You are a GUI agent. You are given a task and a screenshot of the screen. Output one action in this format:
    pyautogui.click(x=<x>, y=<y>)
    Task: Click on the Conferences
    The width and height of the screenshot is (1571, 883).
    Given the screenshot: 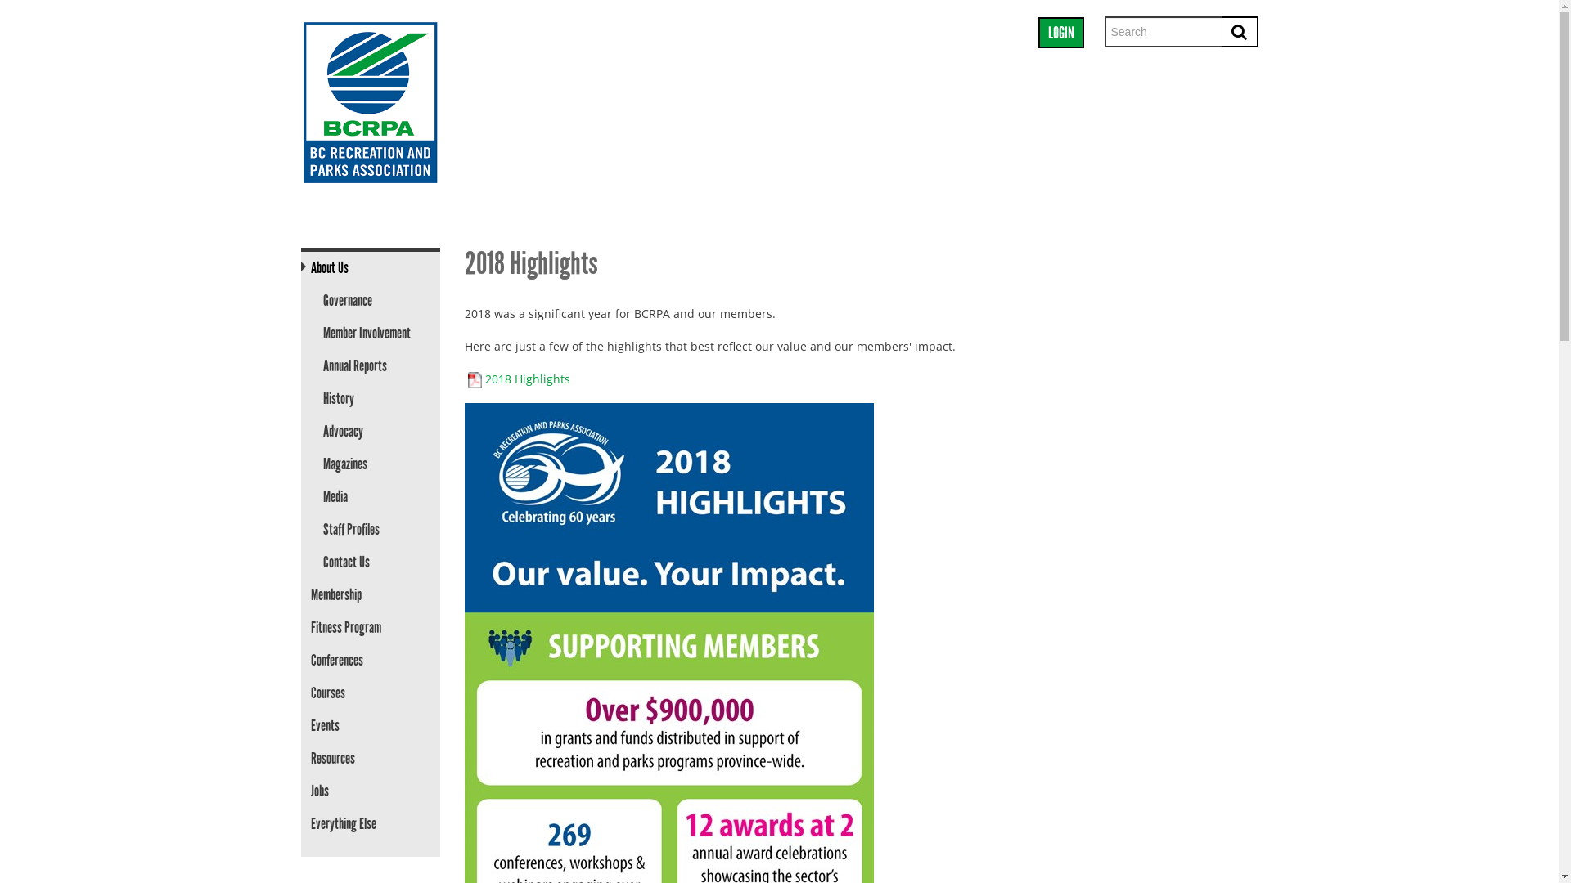 What is the action you would take?
    pyautogui.click(x=371, y=661)
    